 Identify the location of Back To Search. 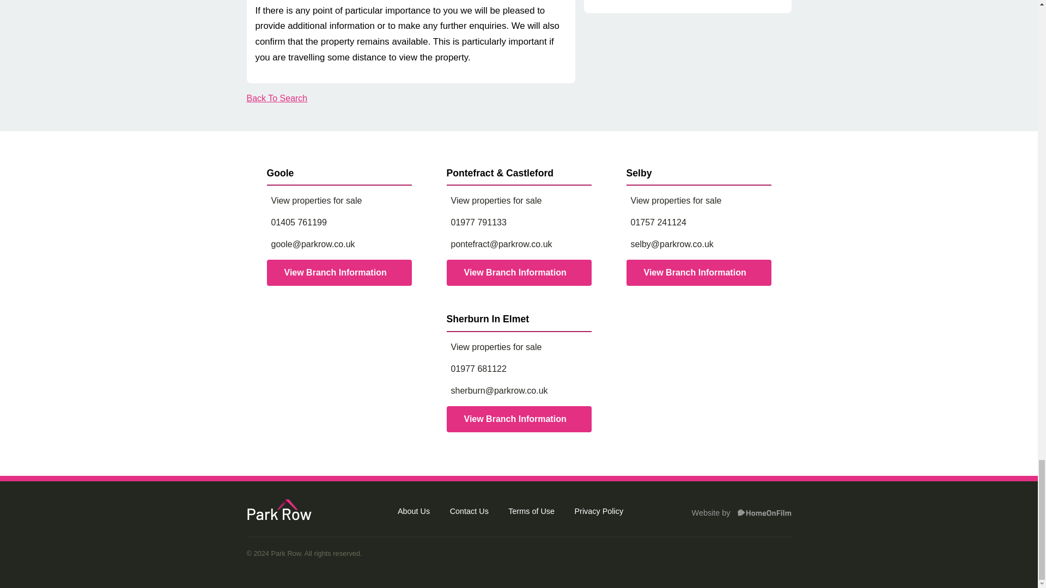
(277, 98).